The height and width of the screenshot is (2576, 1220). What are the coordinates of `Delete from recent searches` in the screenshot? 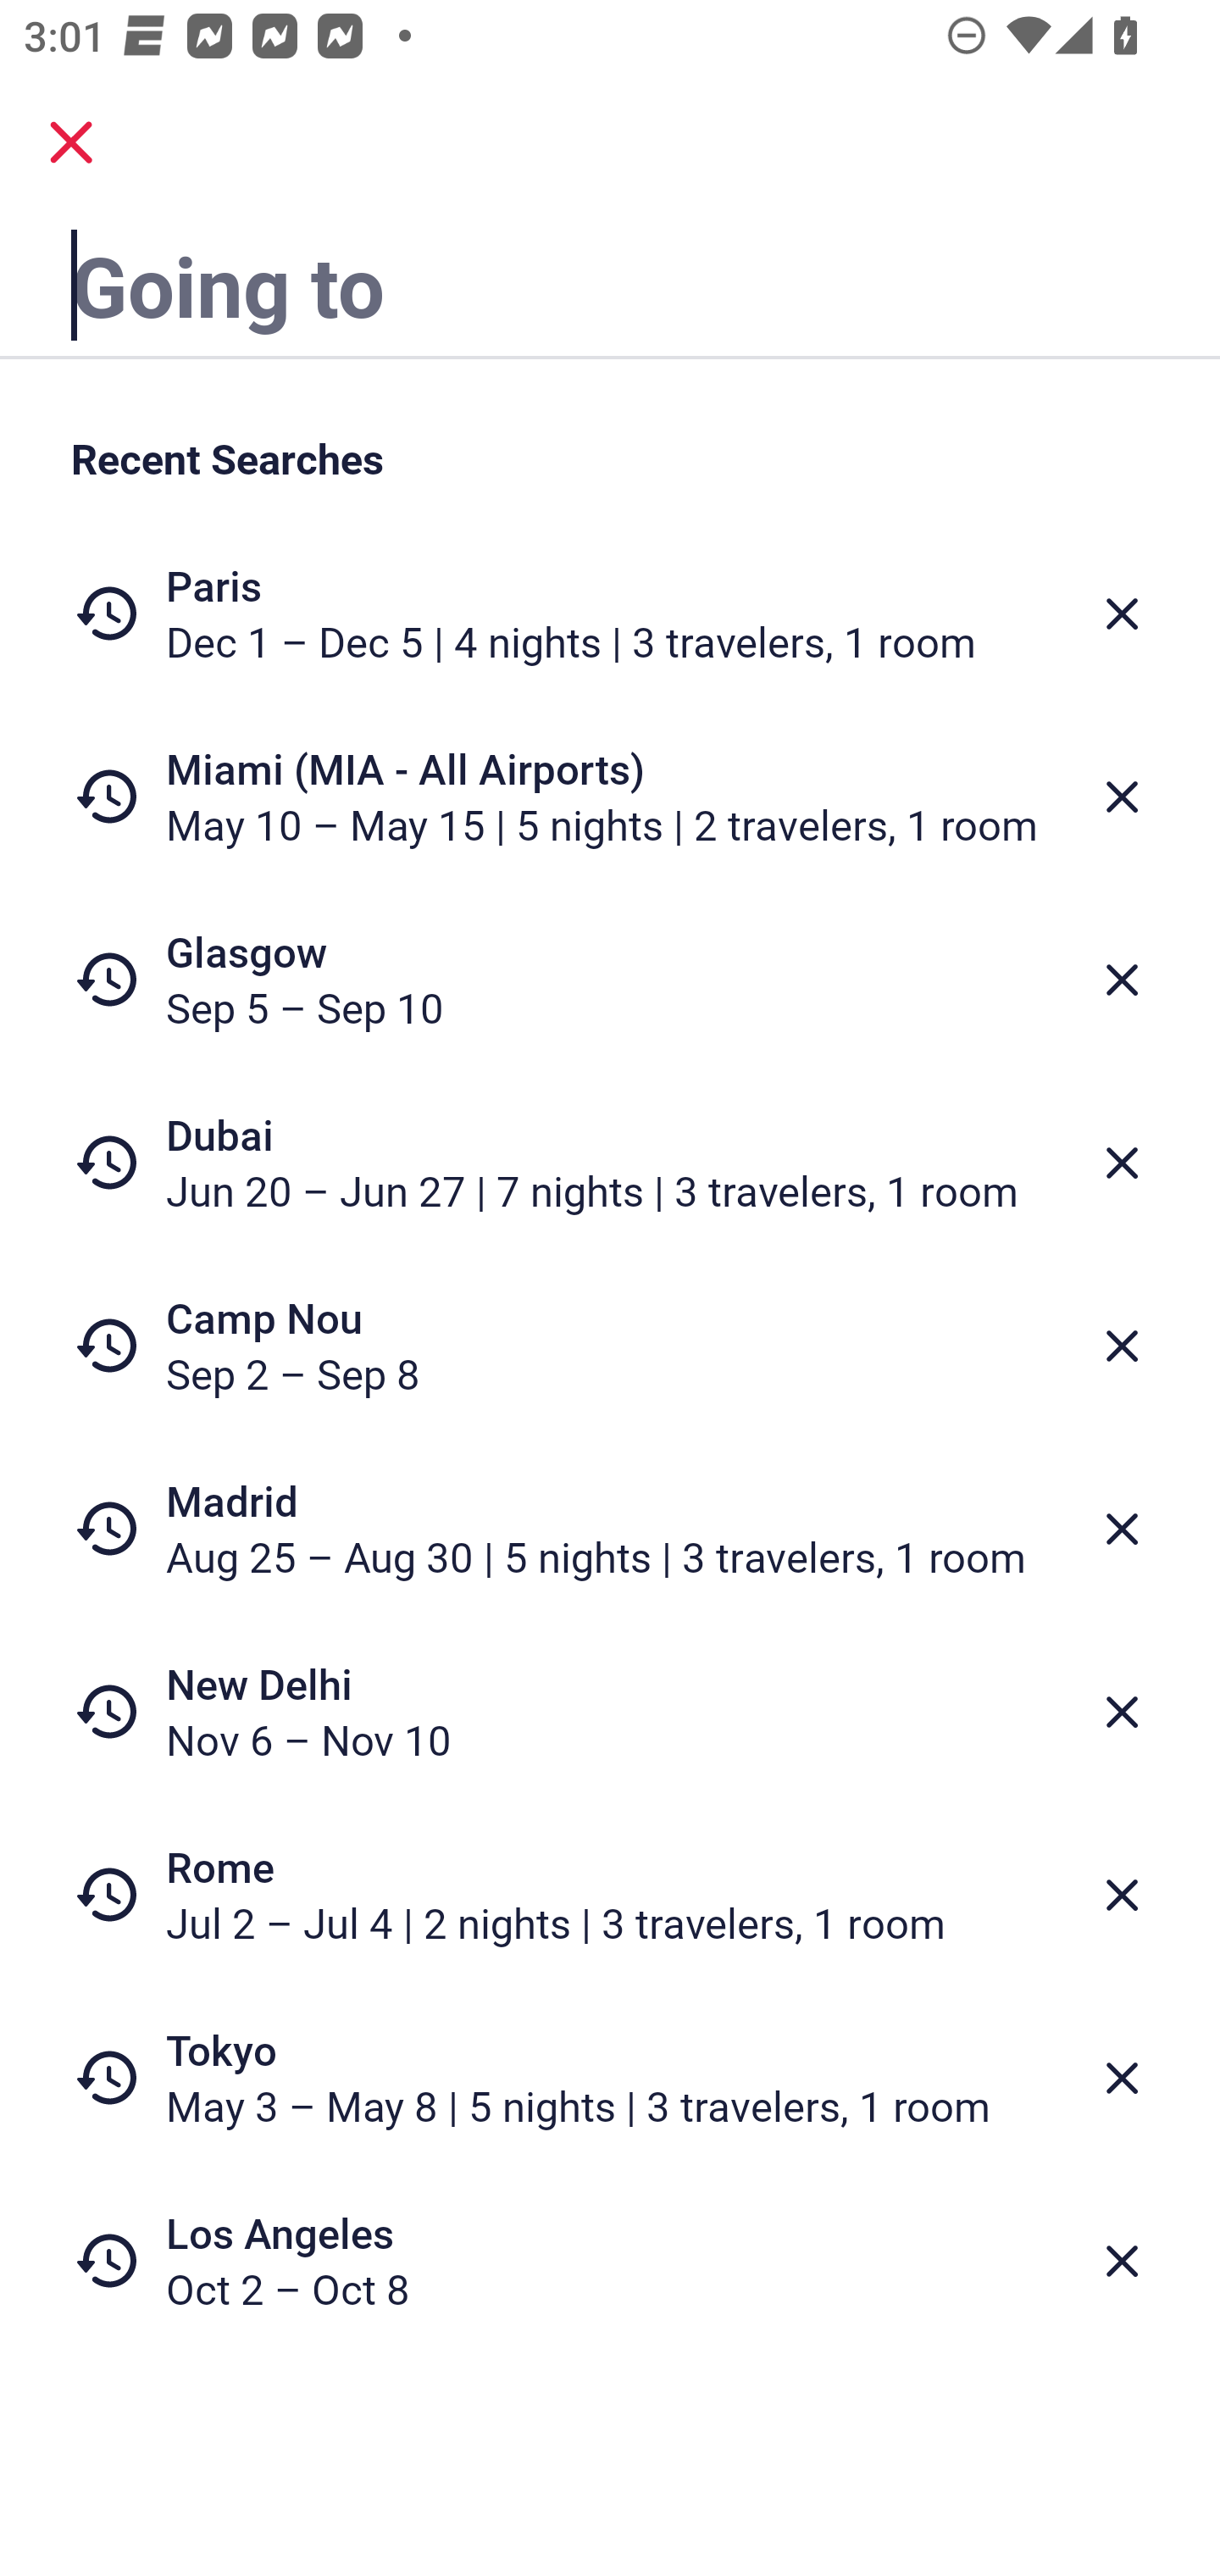 It's located at (1122, 1712).